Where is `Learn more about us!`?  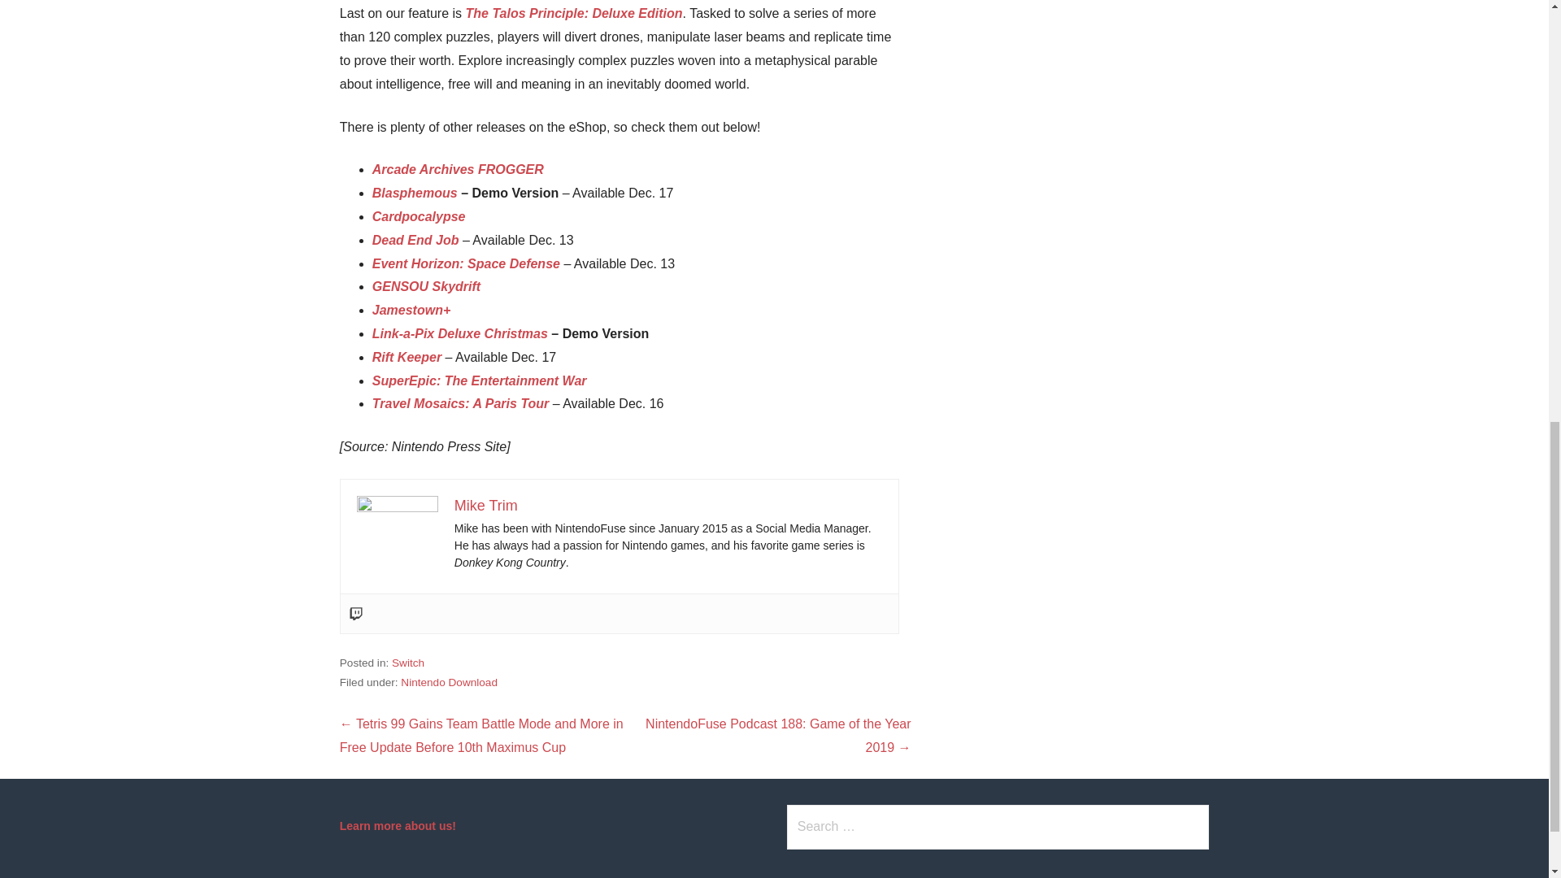
Learn more about us! is located at coordinates (398, 825).